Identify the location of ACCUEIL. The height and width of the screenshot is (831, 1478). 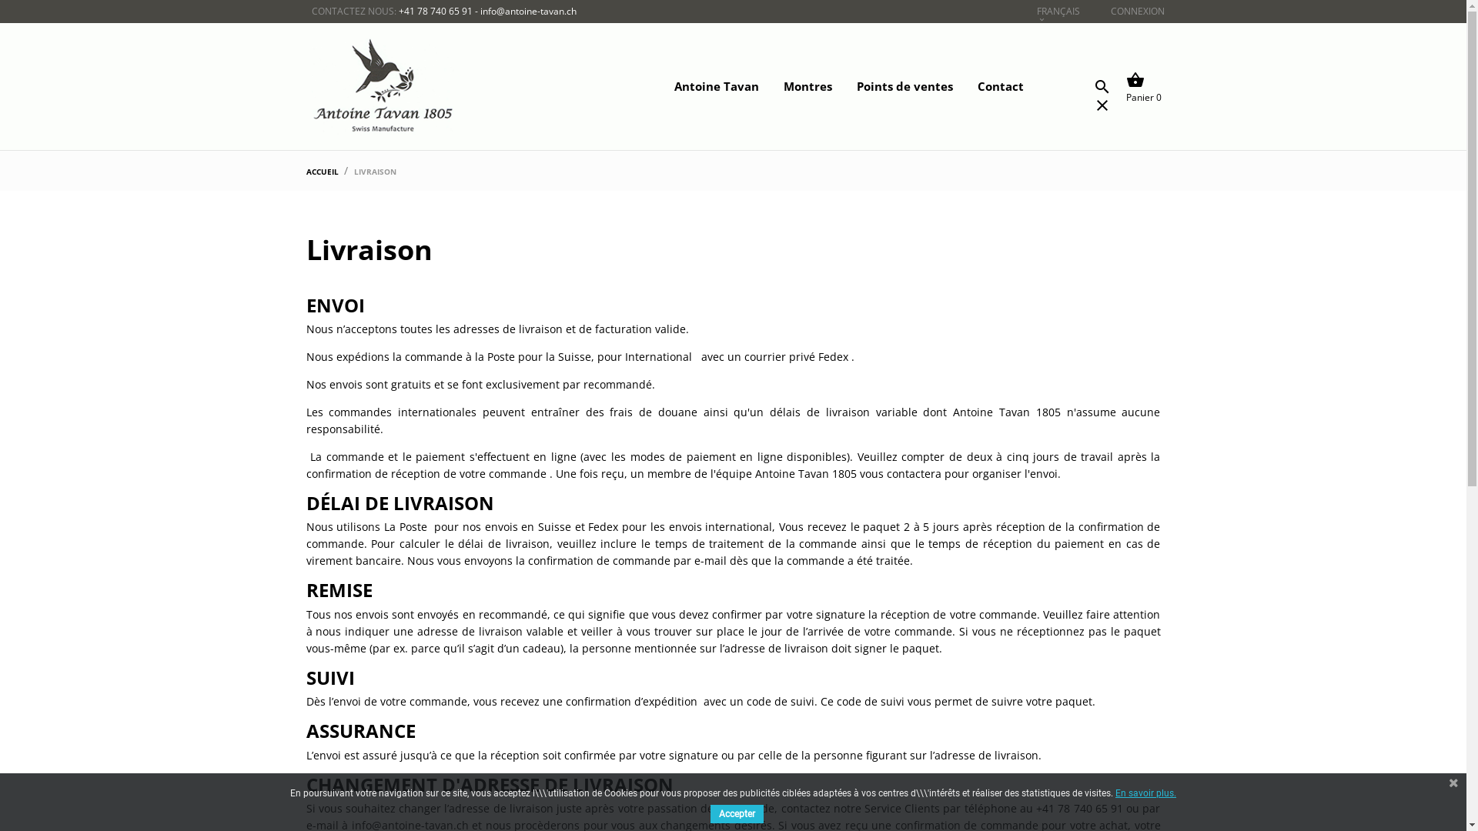
(323, 172).